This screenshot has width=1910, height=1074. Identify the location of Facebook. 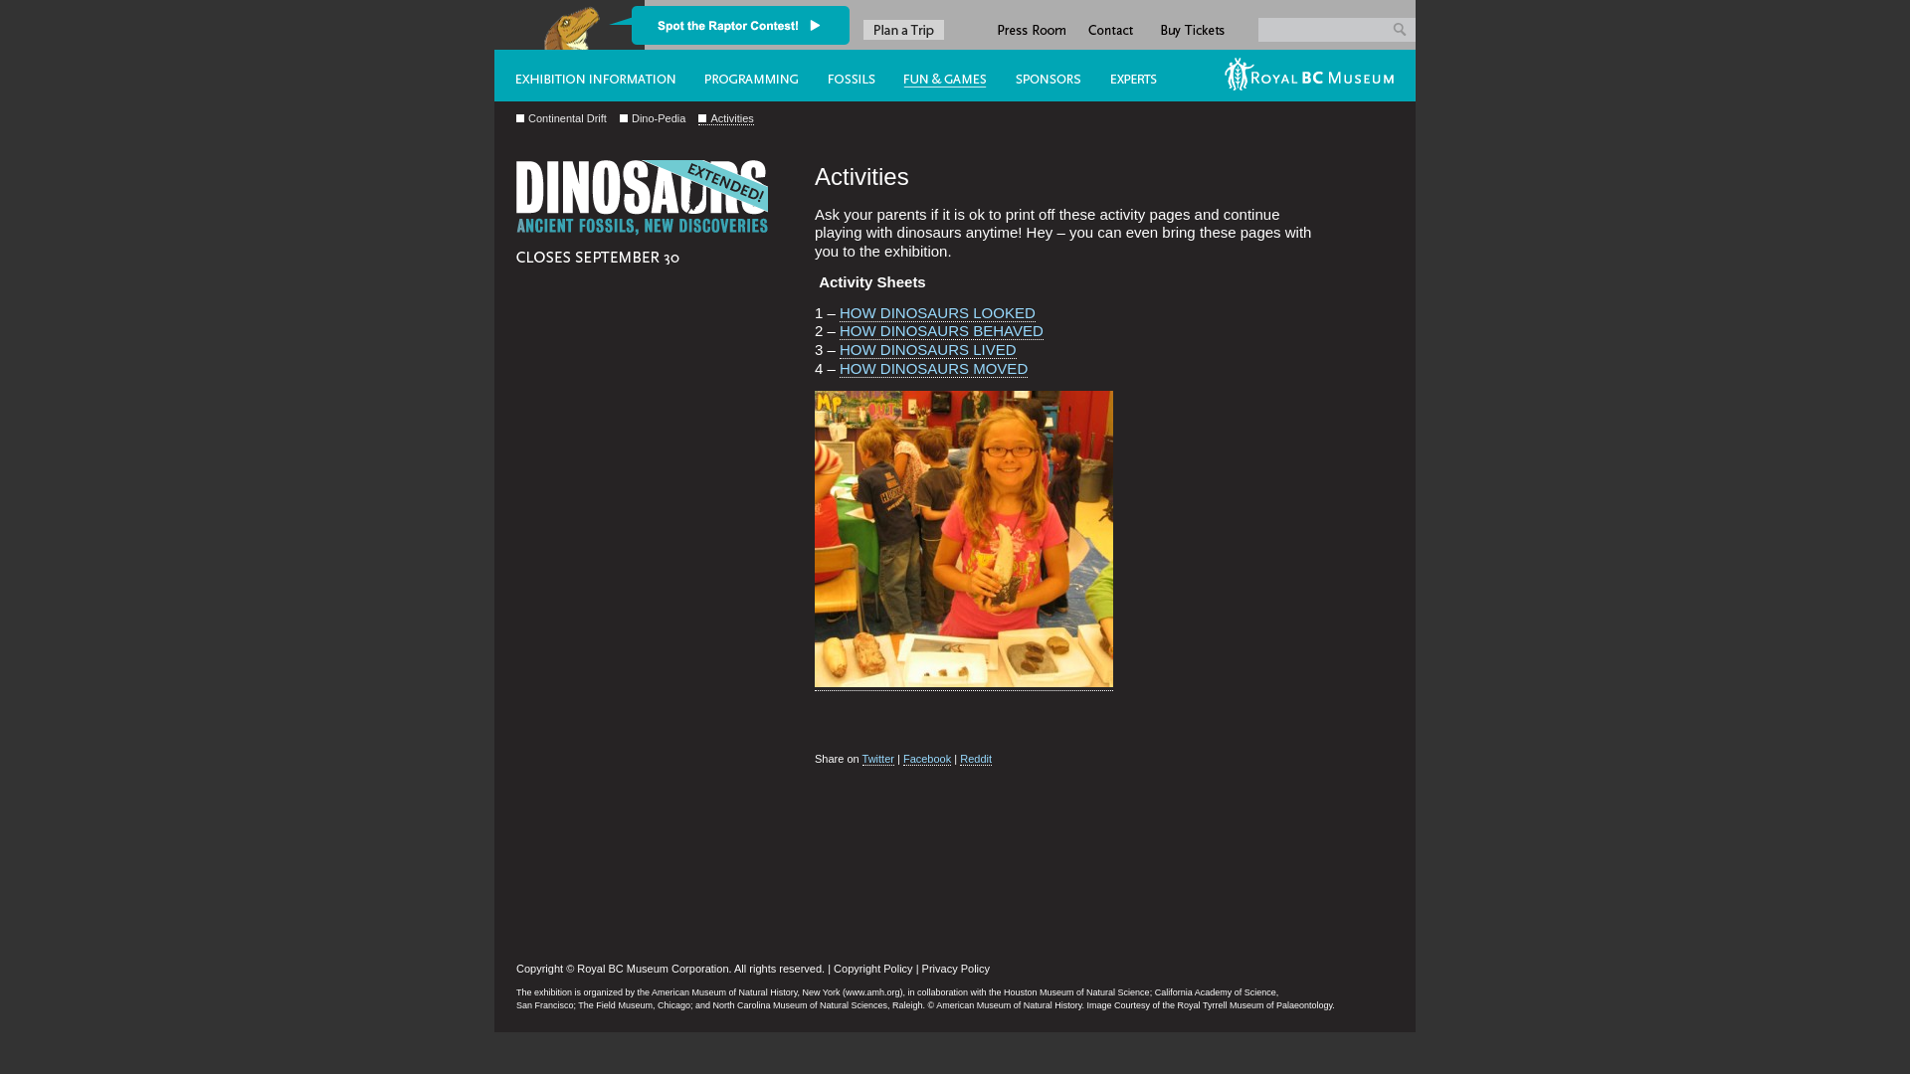
(785, 30).